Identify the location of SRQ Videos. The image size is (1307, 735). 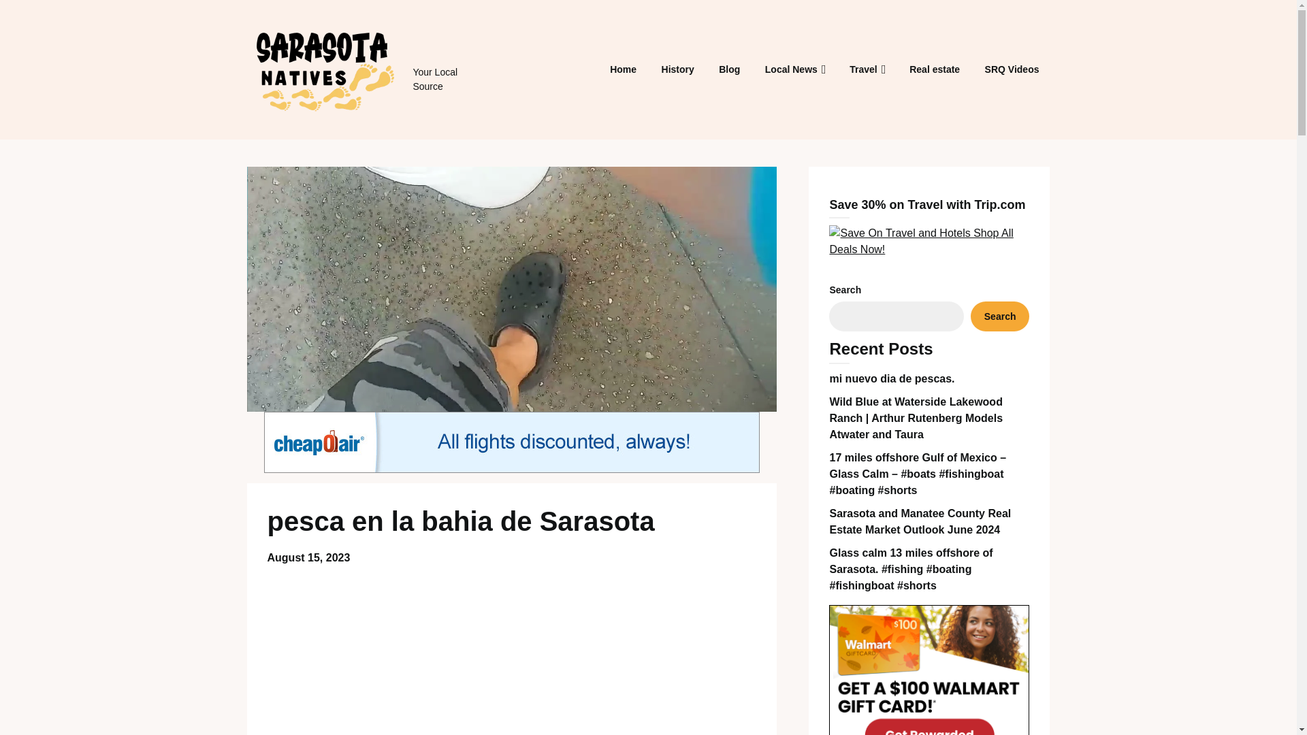
(1012, 69).